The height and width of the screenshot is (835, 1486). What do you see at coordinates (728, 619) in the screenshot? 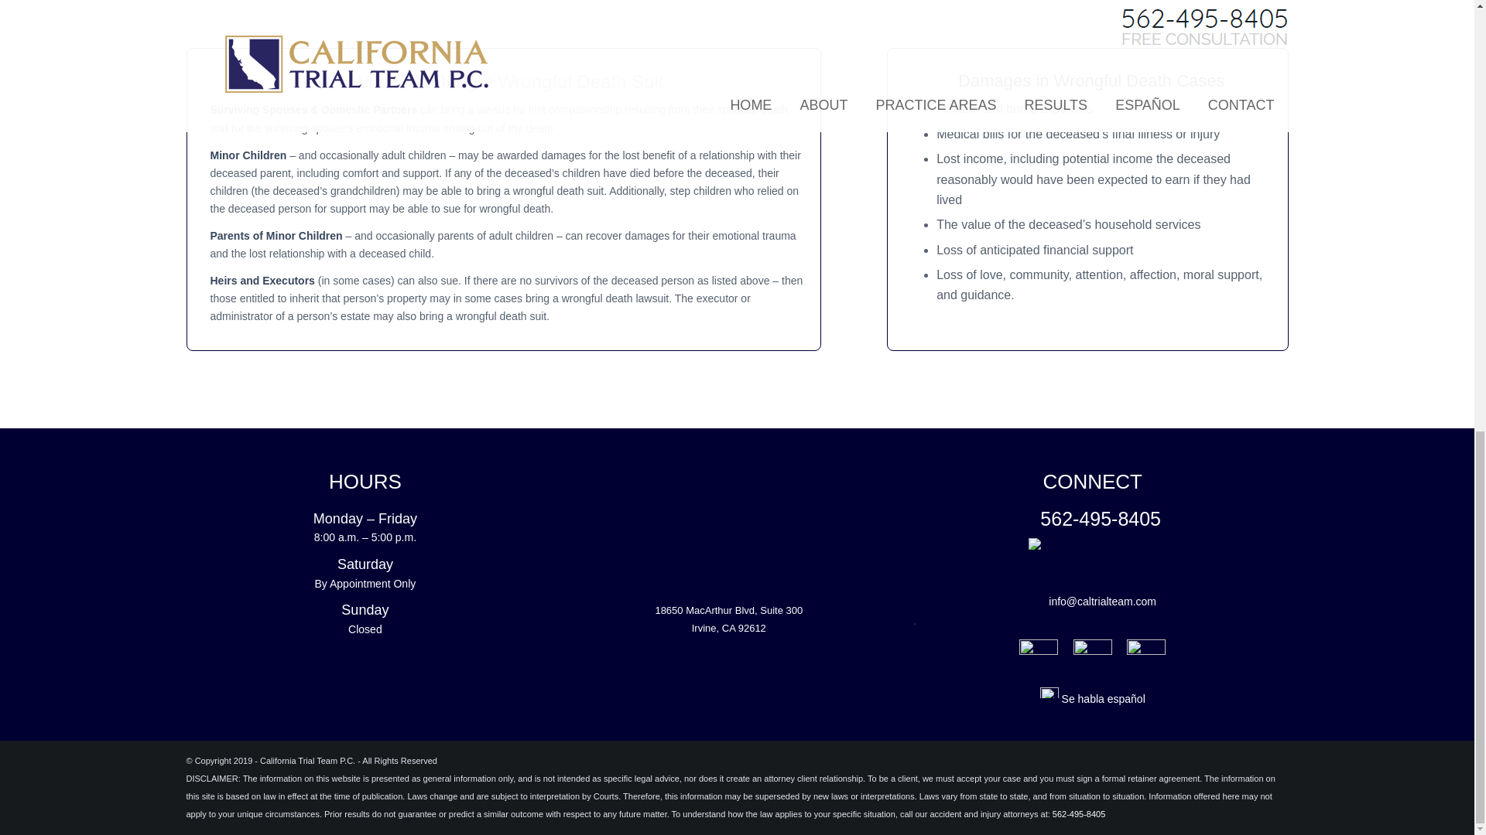
I see `562-495-8405` at bounding box center [728, 619].